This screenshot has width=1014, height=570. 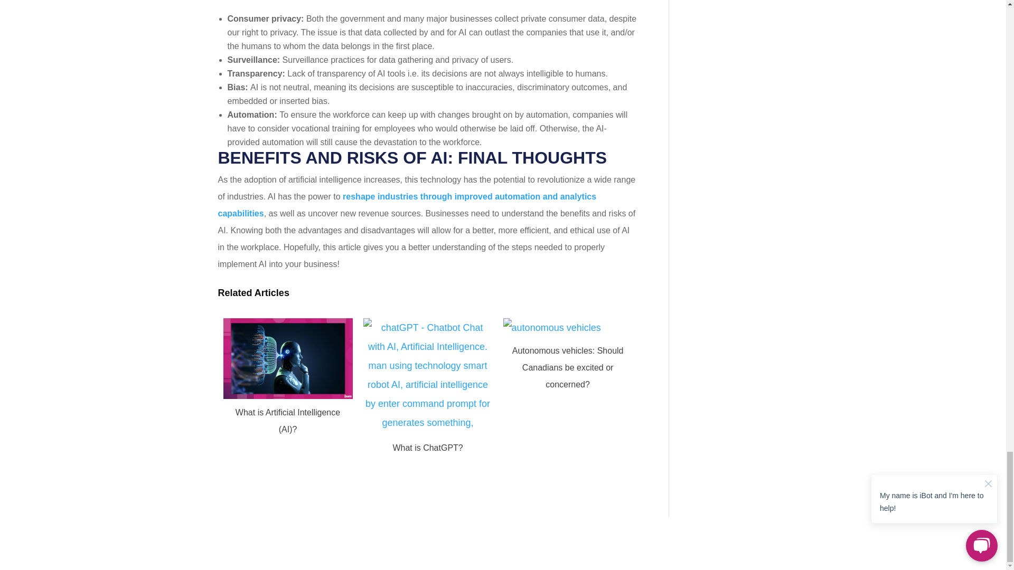 What do you see at coordinates (428, 460) in the screenshot?
I see `What is ChatGPT?` at bounding box center [428, 460].